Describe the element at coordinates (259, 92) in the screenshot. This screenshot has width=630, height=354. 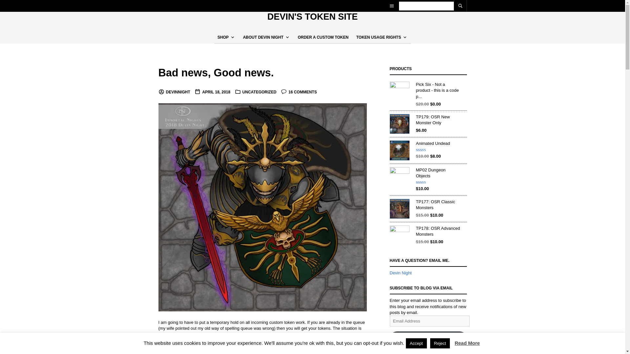
I see `UNCATEGORIZED` at that location.